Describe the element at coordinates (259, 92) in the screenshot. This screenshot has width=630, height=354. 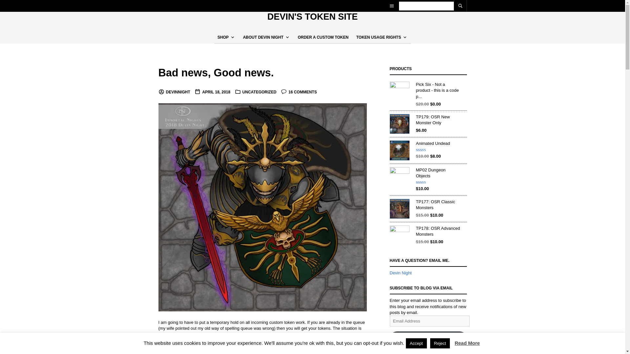
I see `UNCATEGORIZED` at that location.